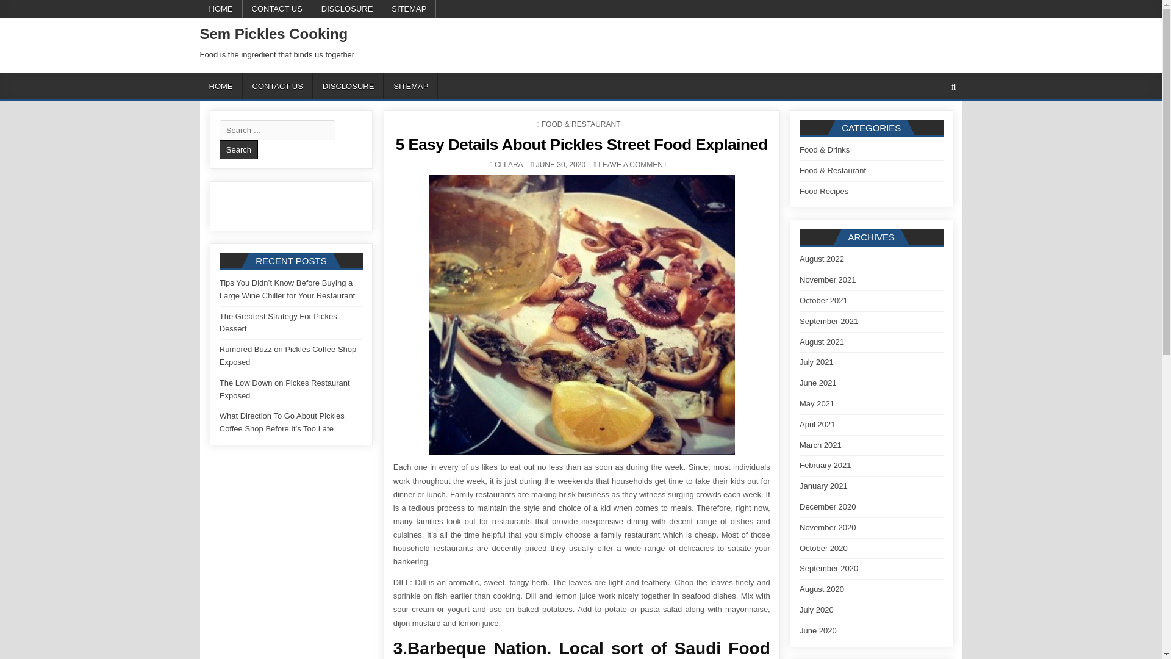 This screenshot has height=659, width=1171. What do you see at coordinates (274, 34) in the screenshot?
I see `5 Easy Details About Pickles Street Food Explained` at bounding box center [274, 34].